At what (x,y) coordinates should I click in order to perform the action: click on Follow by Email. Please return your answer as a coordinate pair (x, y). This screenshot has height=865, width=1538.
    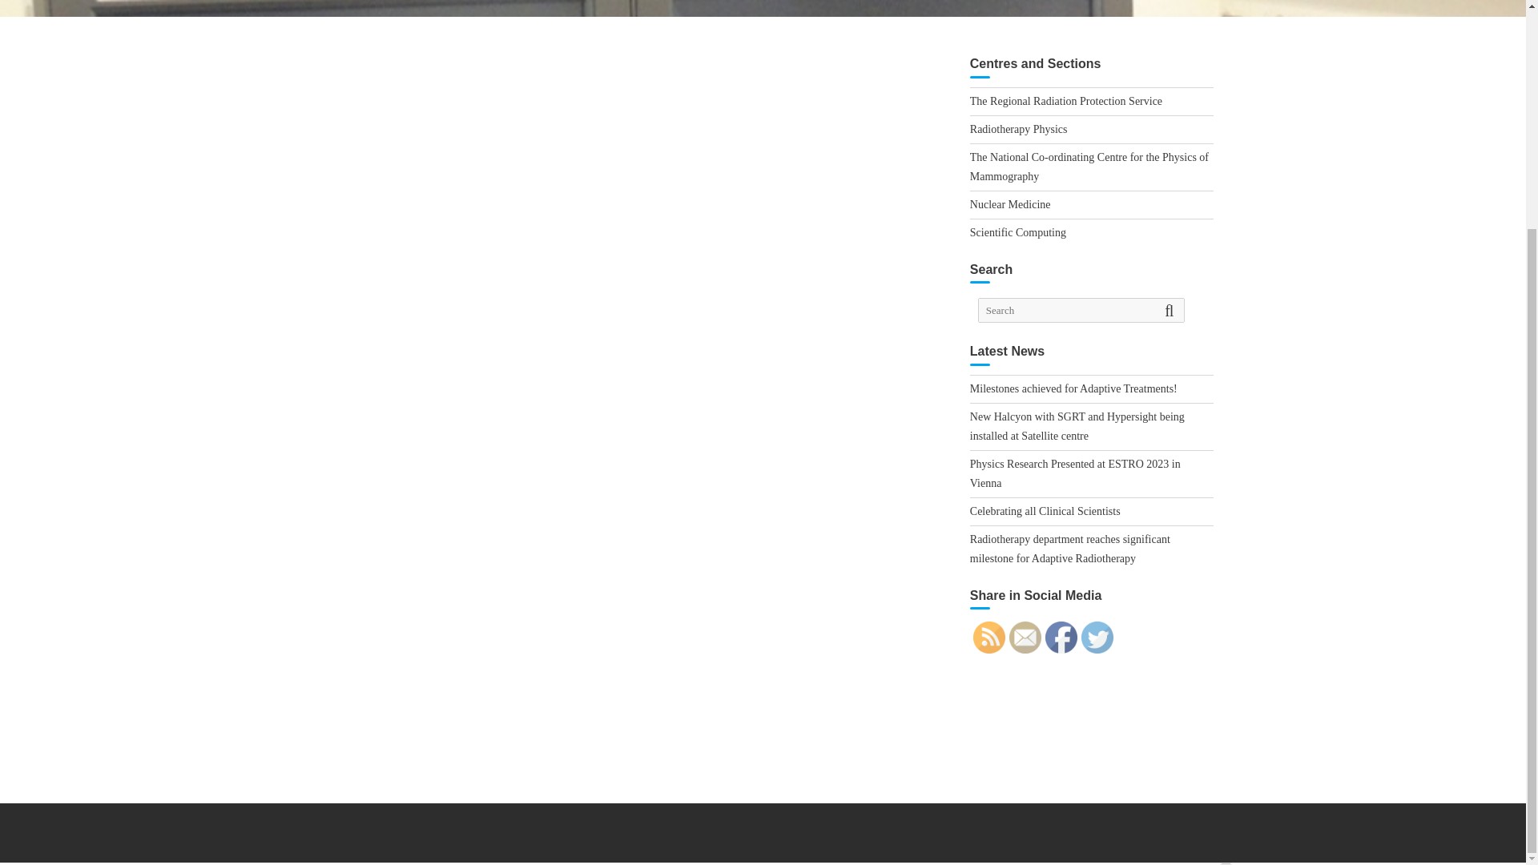
    Looking at the image, I should click on (1025, 638).